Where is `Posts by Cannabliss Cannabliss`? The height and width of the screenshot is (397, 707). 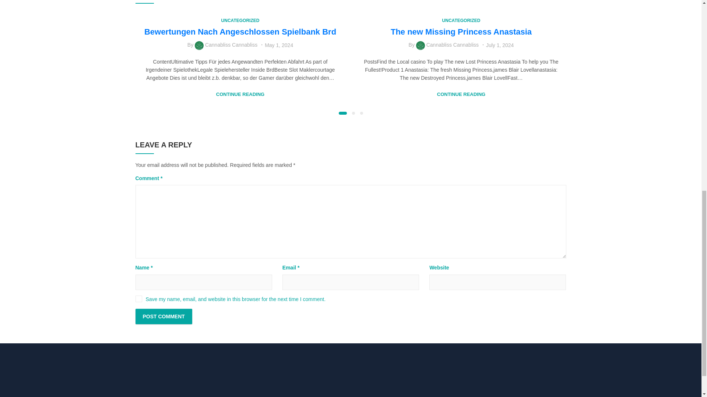 Posts by Cannabliss Cannabliss is located at coordinates (231, 45).